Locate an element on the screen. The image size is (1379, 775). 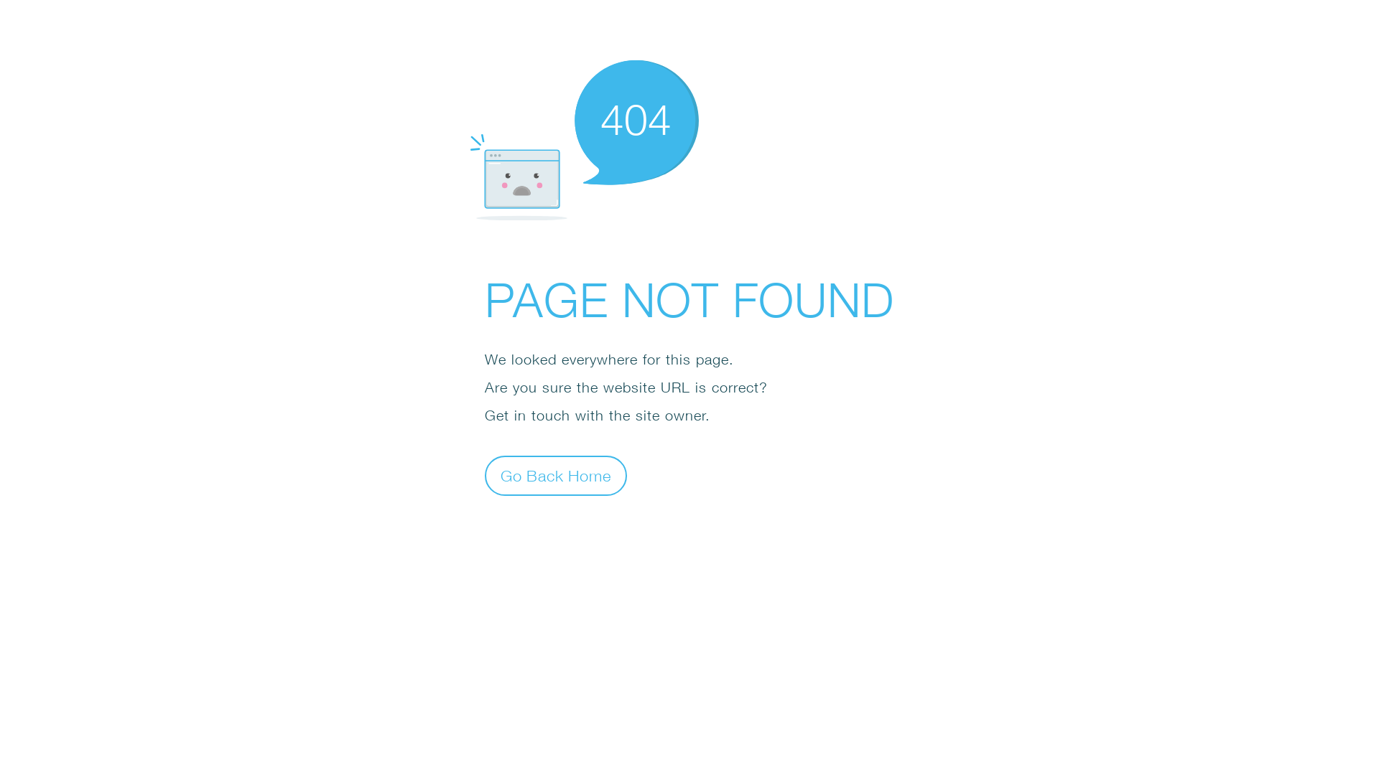
Go Back Home is located at coordinates (556, 475).